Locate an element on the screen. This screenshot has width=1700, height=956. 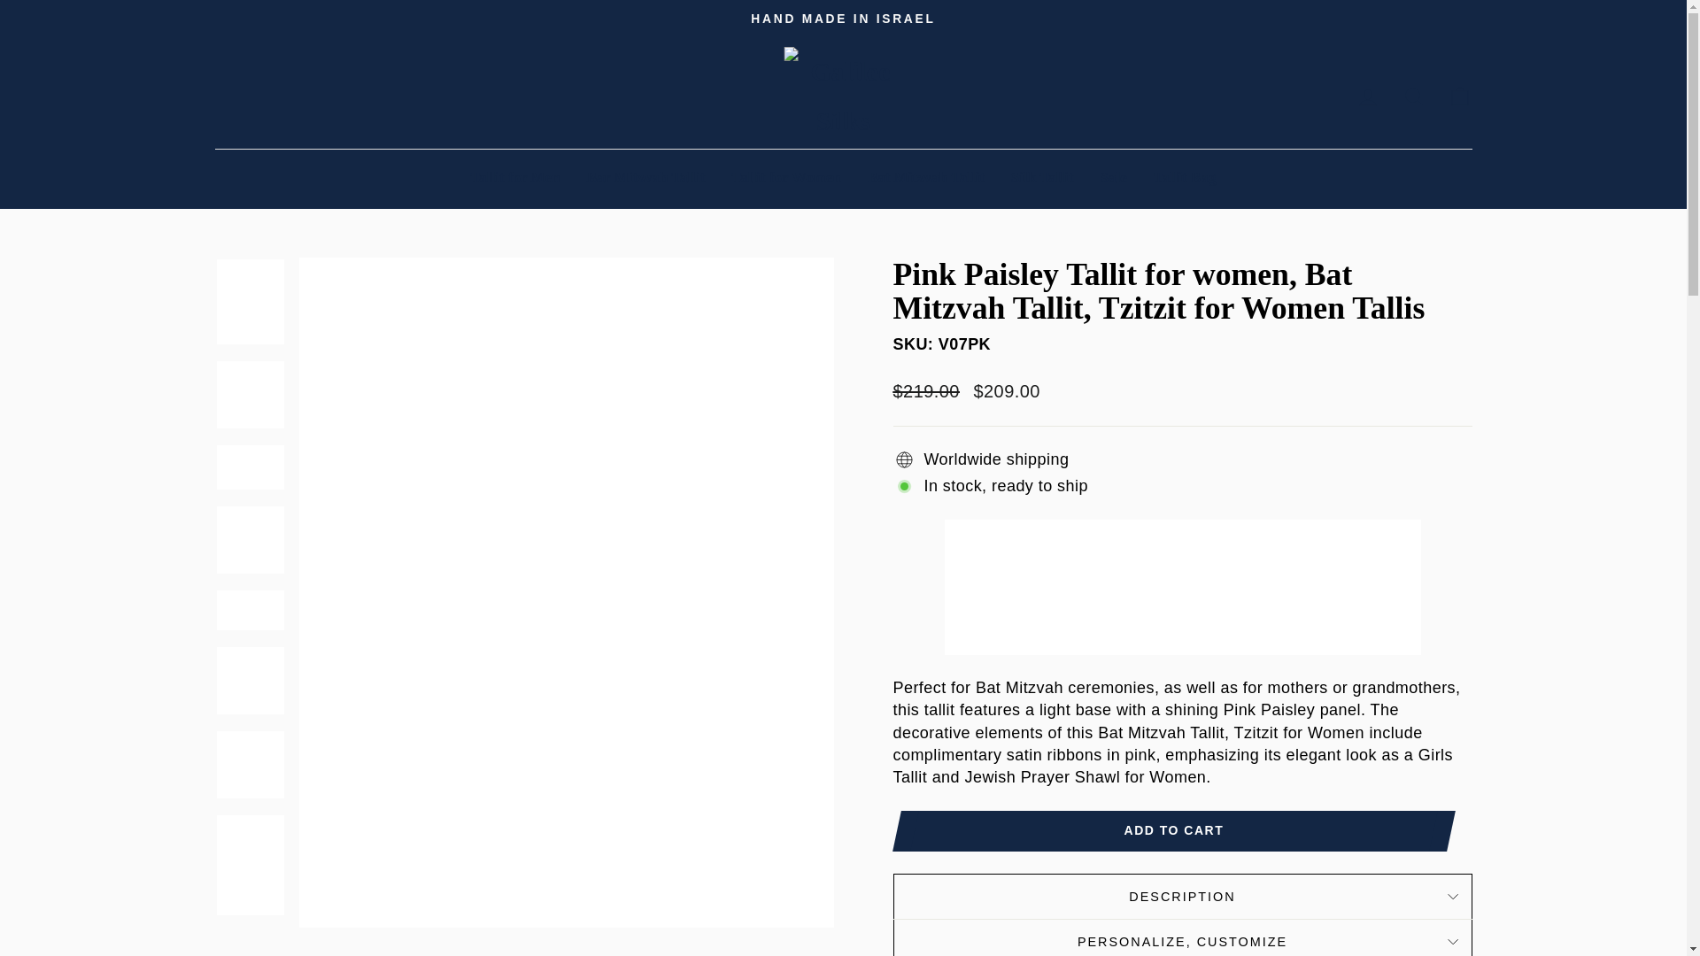
Cart is located at coordinates (1459, 96).